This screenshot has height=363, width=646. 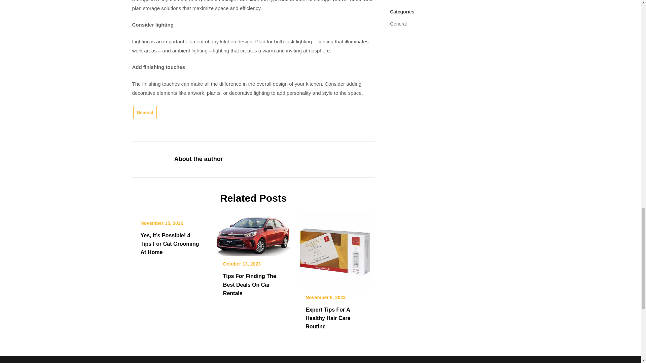 What do you see at coordinates (250, 284) in the screenshot?
I see `Tips For Finding The Best Deals On Car Rentals` at bounding box center [250, 284].